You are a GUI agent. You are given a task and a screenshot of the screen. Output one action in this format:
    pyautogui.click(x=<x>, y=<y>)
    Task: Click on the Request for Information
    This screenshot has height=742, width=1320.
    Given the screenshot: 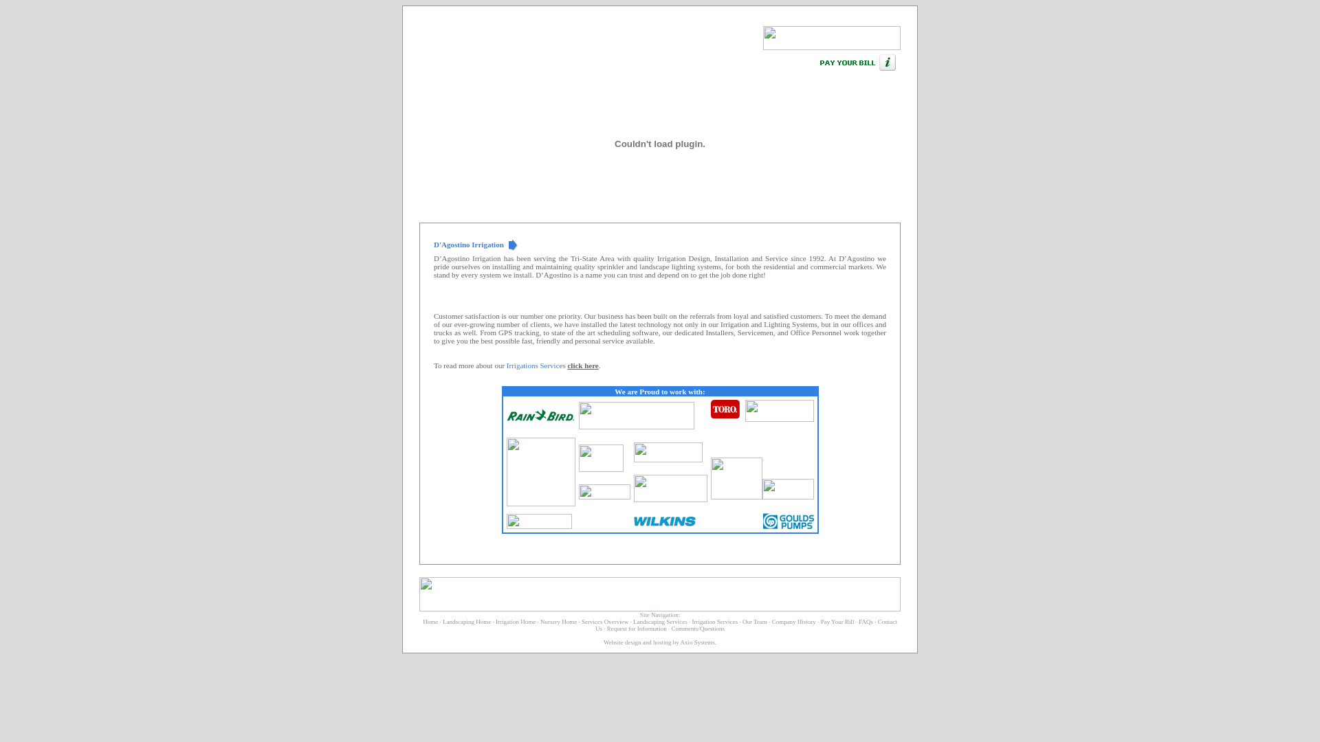 What is the action you would take?
    pyautogui.click(x=637, y=629)
    